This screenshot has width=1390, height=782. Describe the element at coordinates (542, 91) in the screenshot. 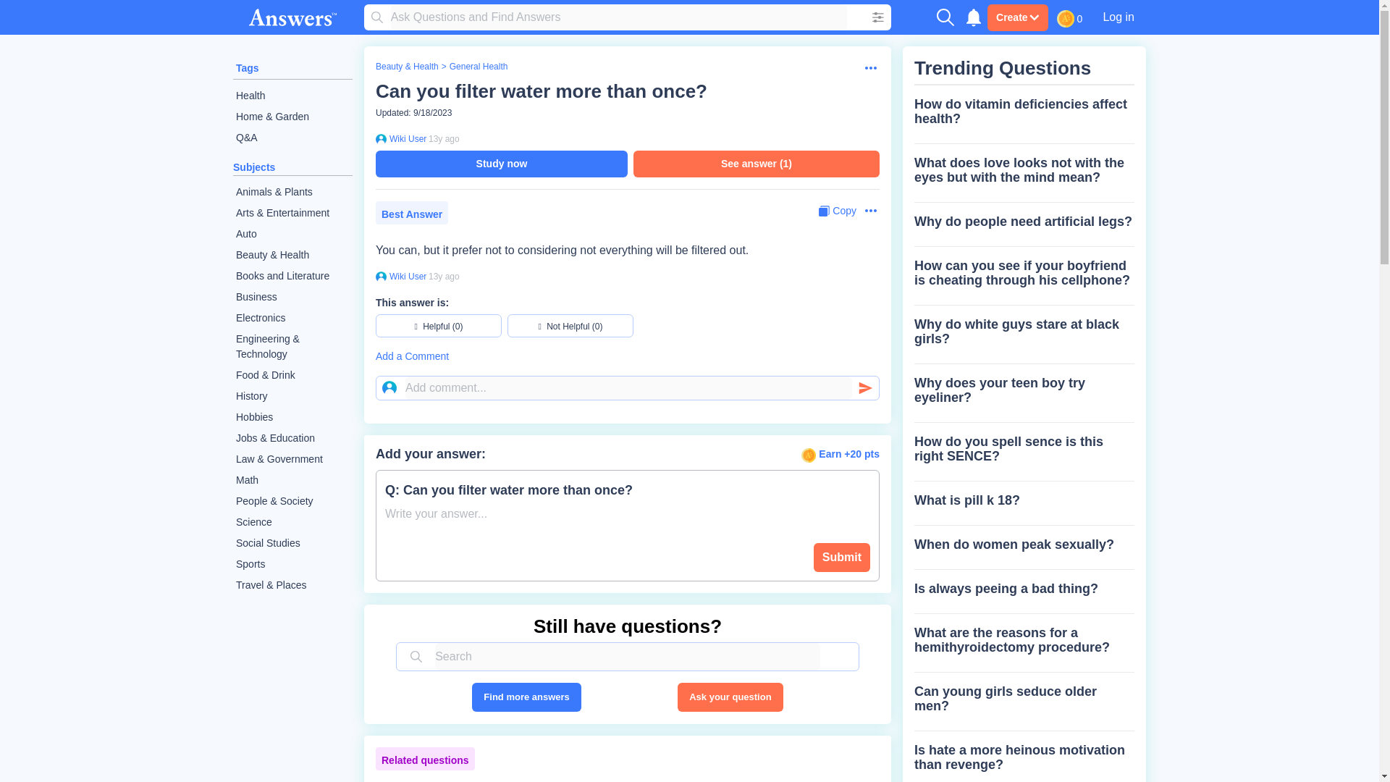

I see `Can you filter water more than once?` at that location.